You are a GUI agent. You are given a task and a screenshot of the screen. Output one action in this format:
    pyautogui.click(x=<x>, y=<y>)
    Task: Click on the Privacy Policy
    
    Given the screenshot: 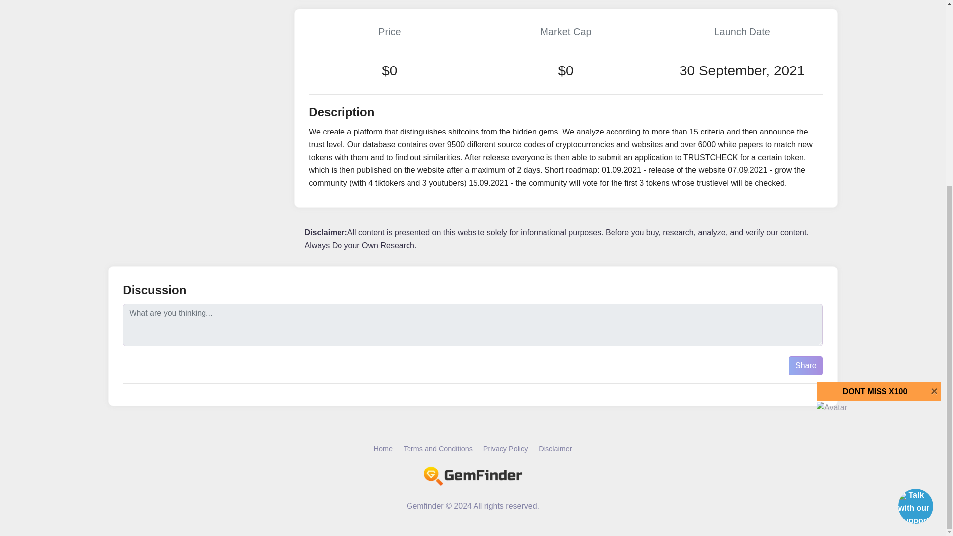 What is the action you would take?
    pyautogui.click(x=505, y=449)
    